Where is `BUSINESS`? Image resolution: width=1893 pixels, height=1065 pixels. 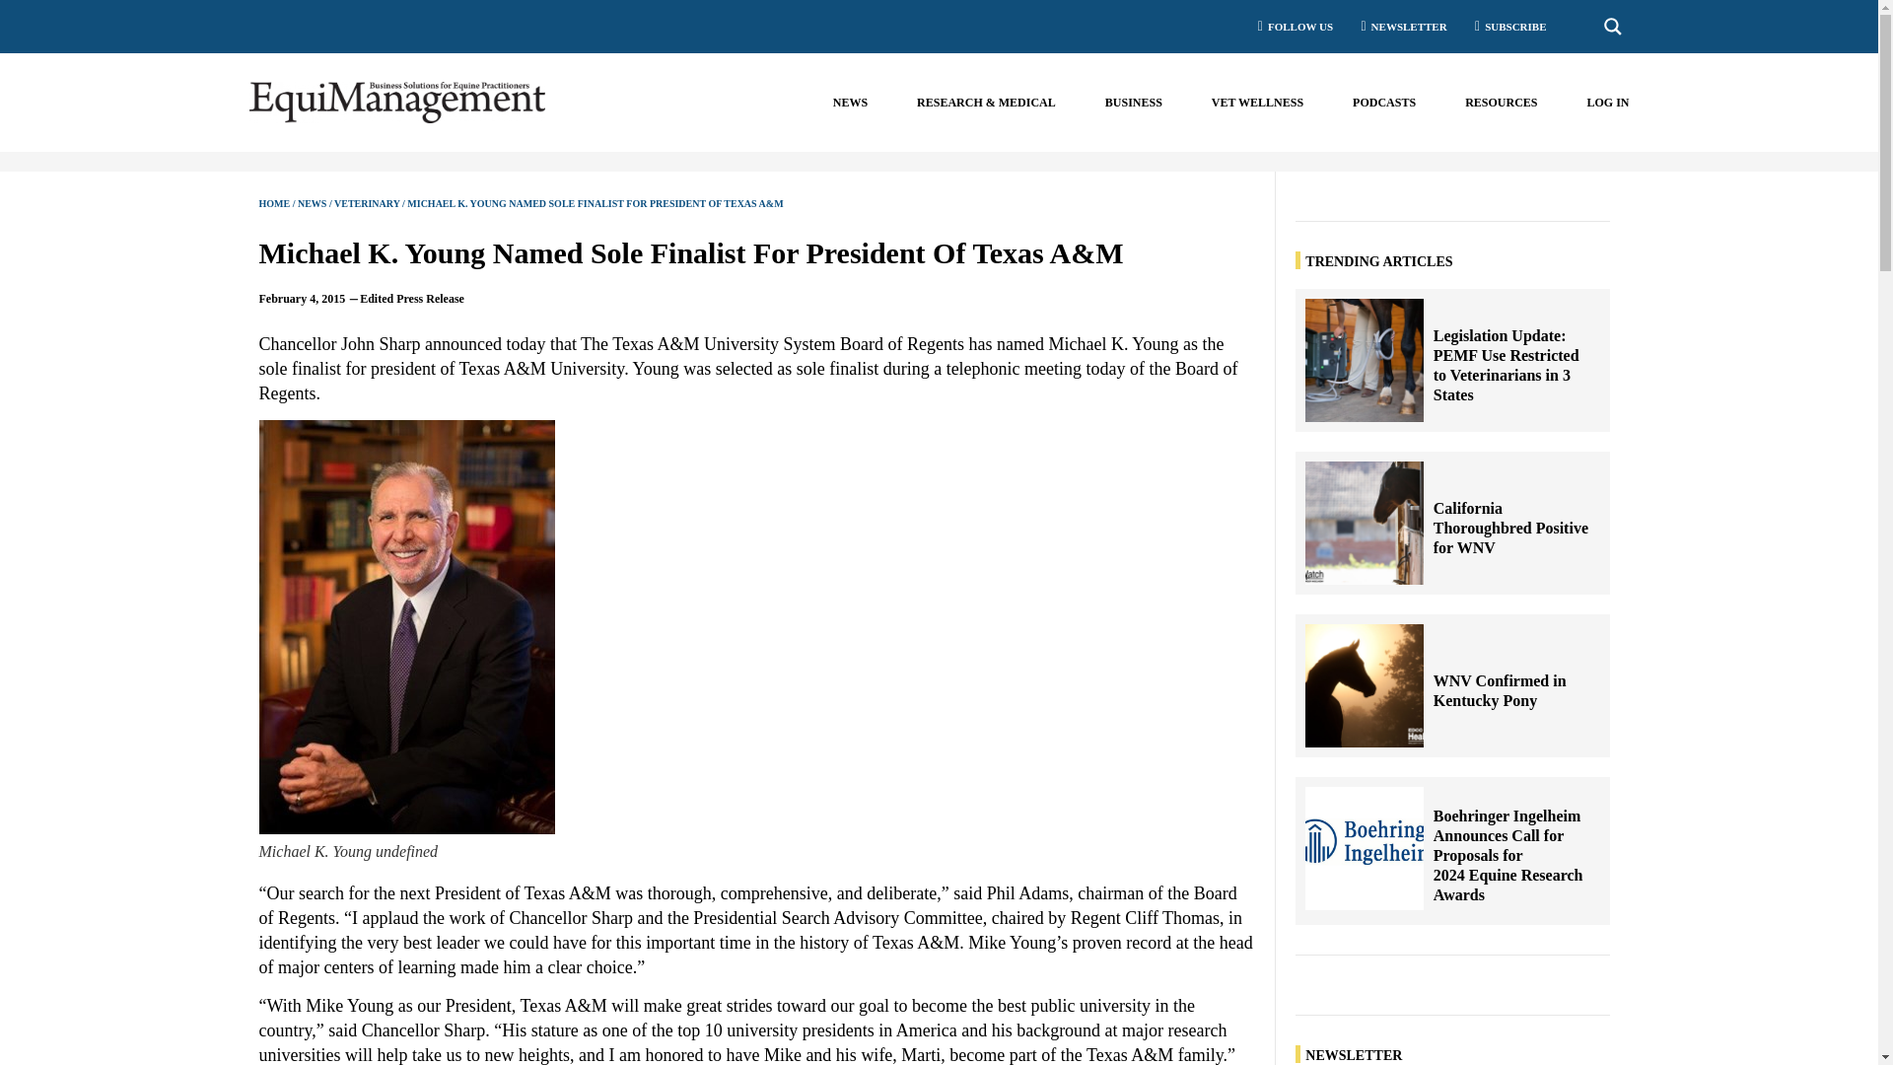
BUSINESS is located at coordinates (1134, 103).